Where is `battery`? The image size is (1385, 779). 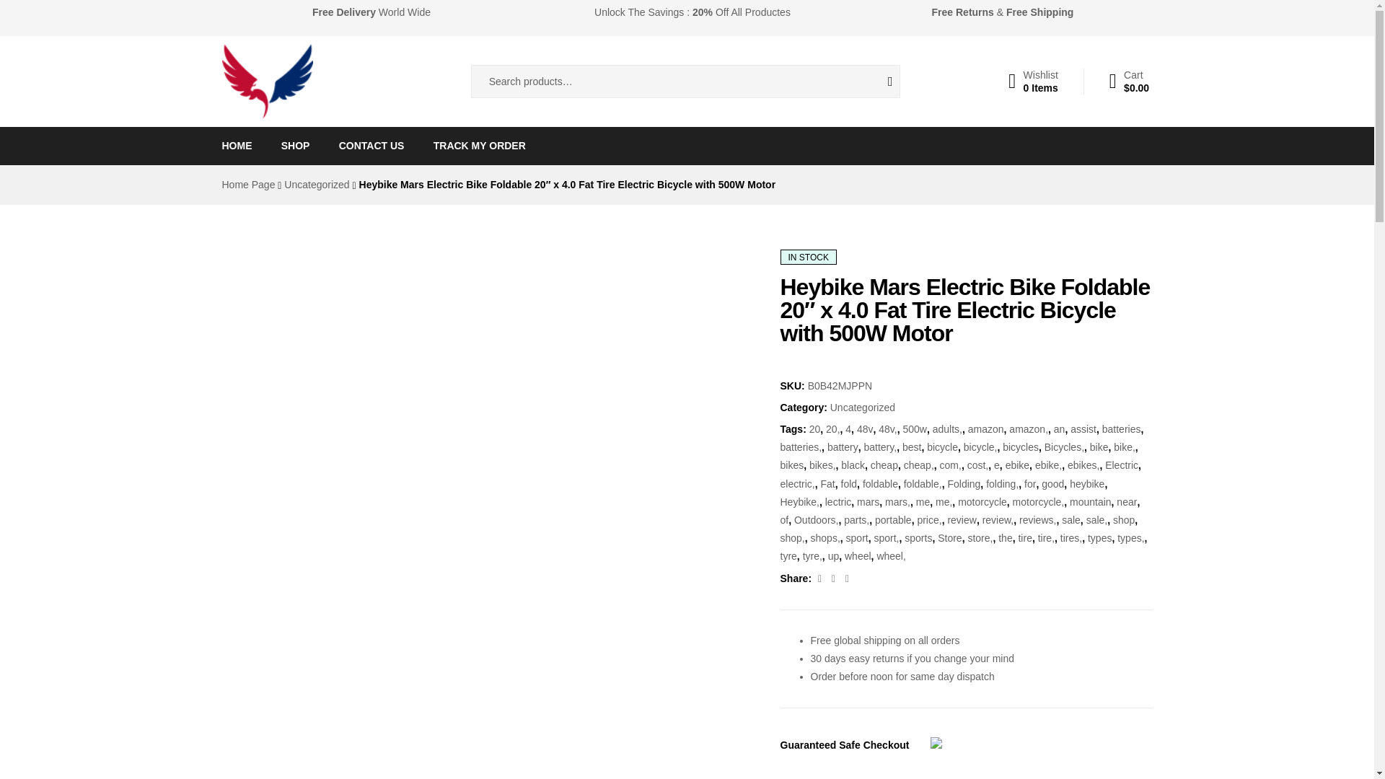 battery is located at coordinates (843, 447).